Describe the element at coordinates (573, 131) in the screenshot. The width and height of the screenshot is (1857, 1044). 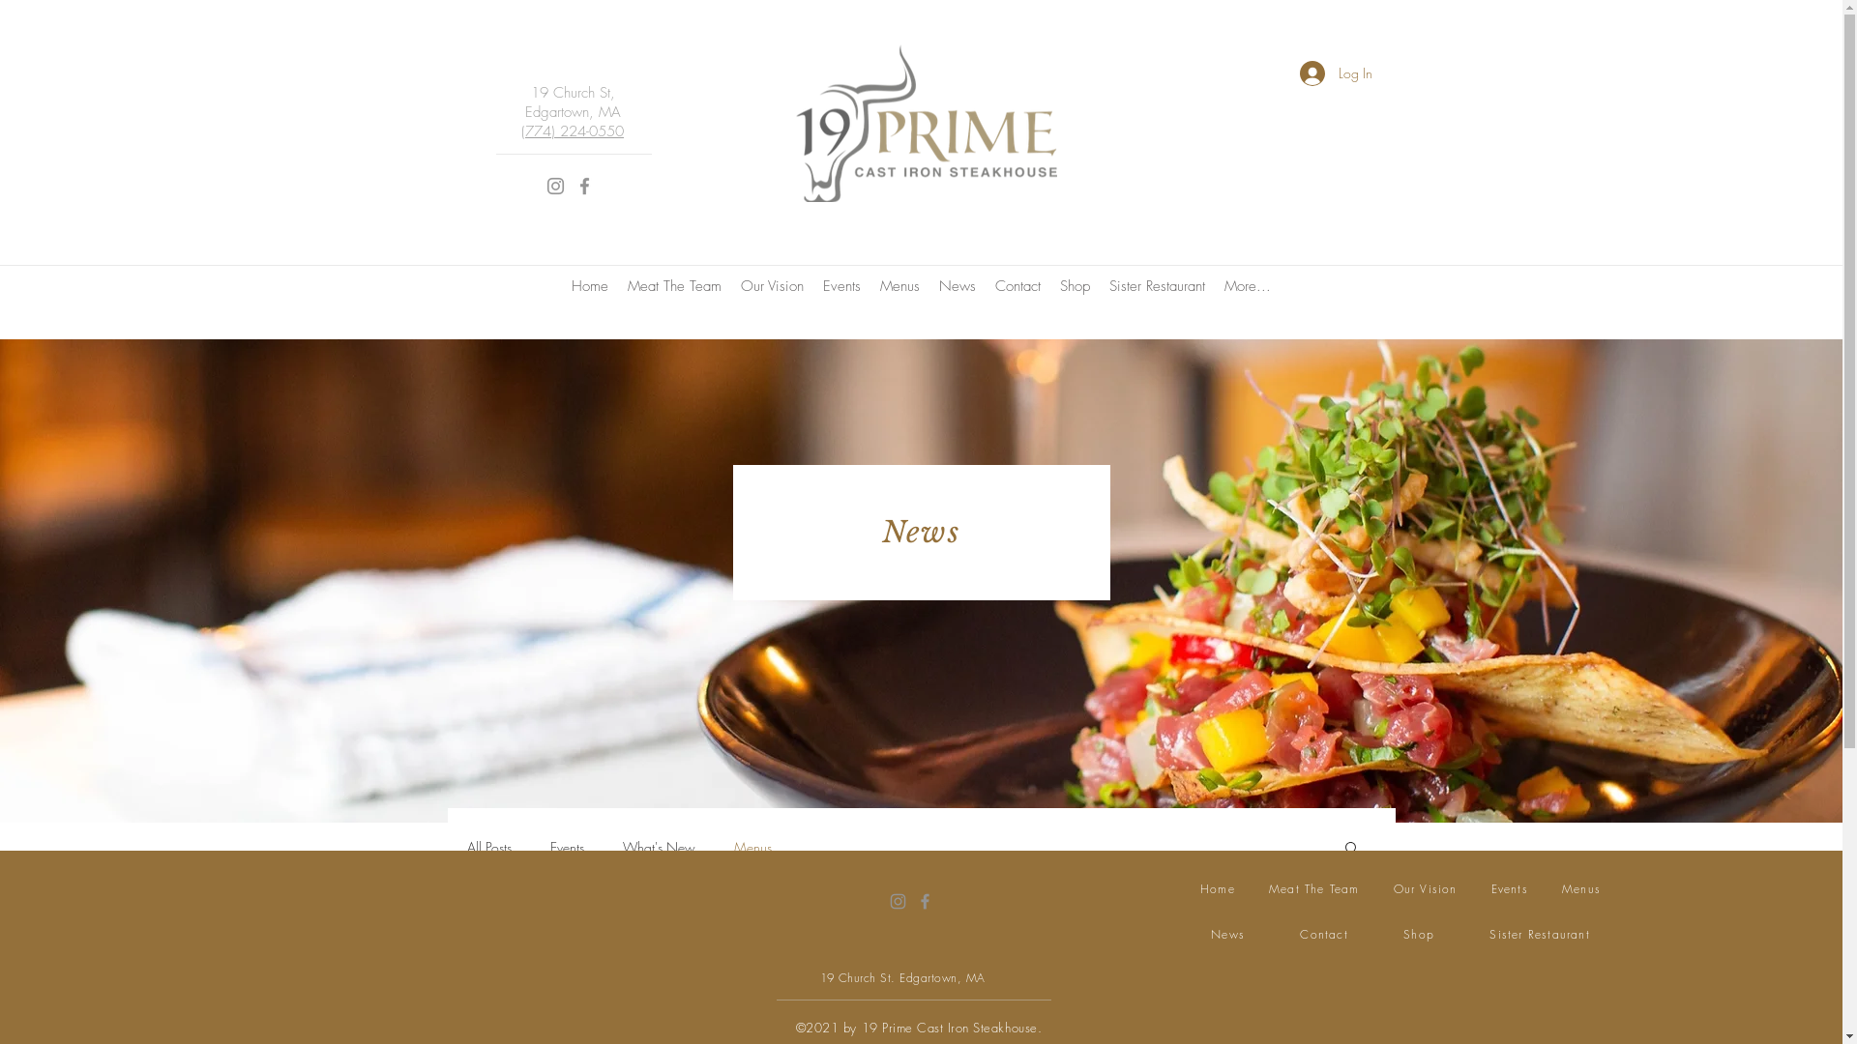
I see `(774) 224-0550` at that location.